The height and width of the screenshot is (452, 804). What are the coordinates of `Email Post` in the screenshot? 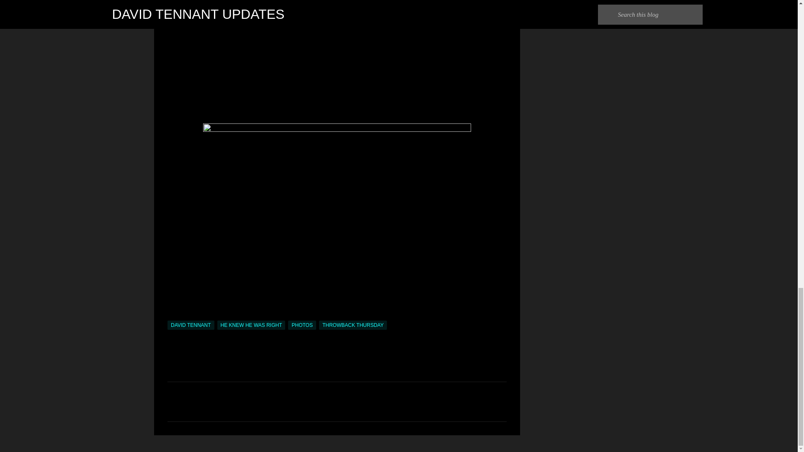 It's located at (173, 316).